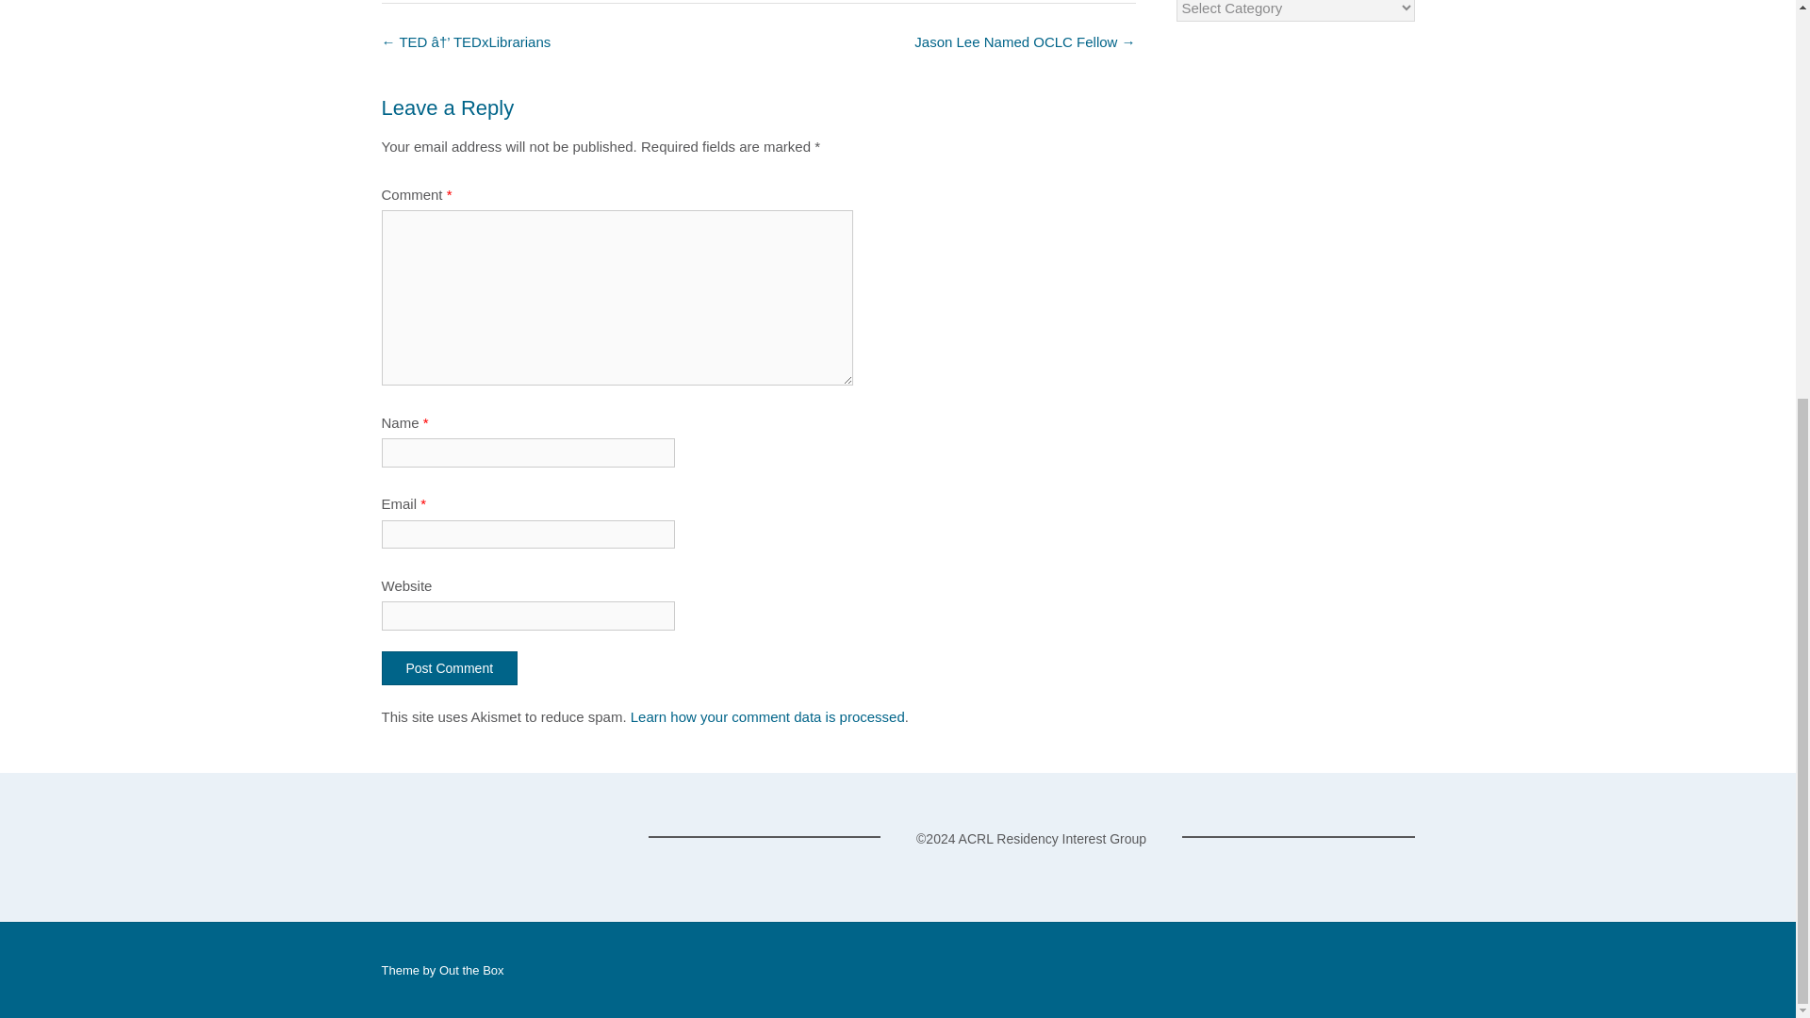 The height and width of the screenshot is (1018, 1810). What do you see at coordinates (449, 667) in the screenshot?
I see `Post Comment` at bounding box center [449, 667].